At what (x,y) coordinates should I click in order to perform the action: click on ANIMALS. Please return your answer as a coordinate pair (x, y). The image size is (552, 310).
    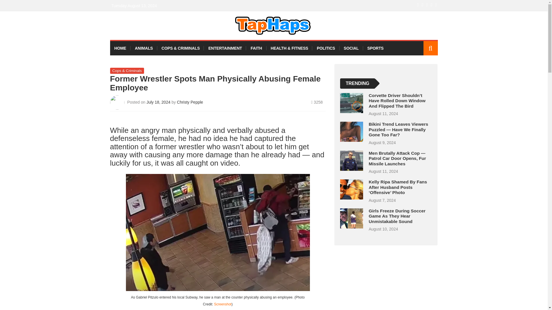
    Looking at the image, I should click on (144, 48).